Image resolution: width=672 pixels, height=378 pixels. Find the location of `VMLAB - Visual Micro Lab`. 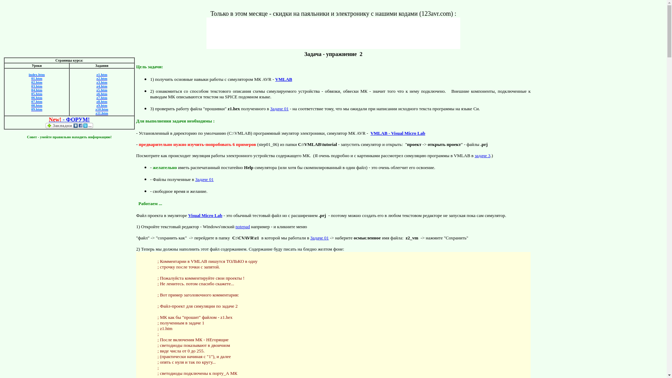

VMLAB - Visual Micro Lab is located at coordinates (398, 133).